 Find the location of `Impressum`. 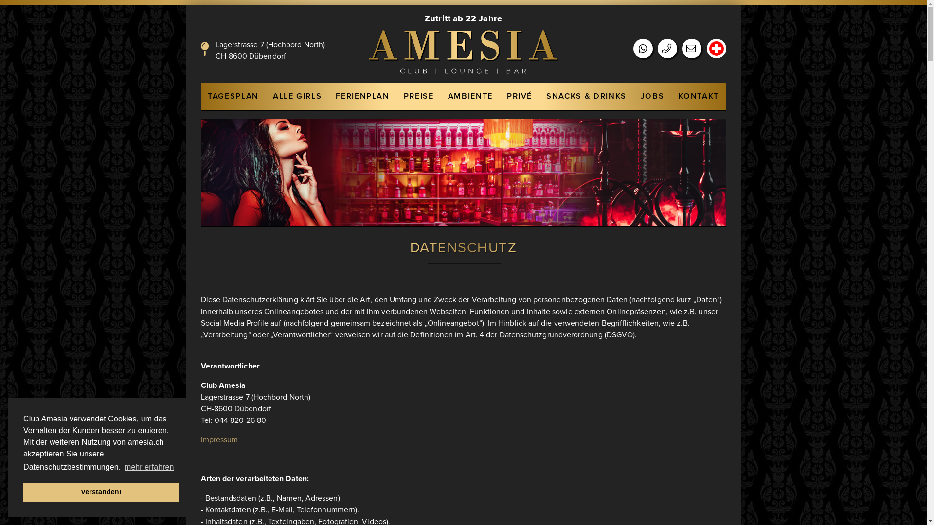

Impressum is located at coordinates (219, 440).